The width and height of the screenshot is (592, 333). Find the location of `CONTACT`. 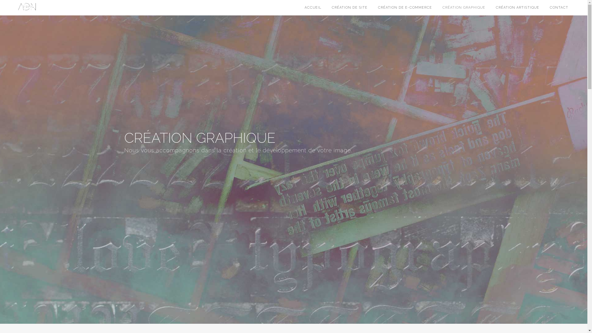

CONTACT is located at coordinates (559, 8).